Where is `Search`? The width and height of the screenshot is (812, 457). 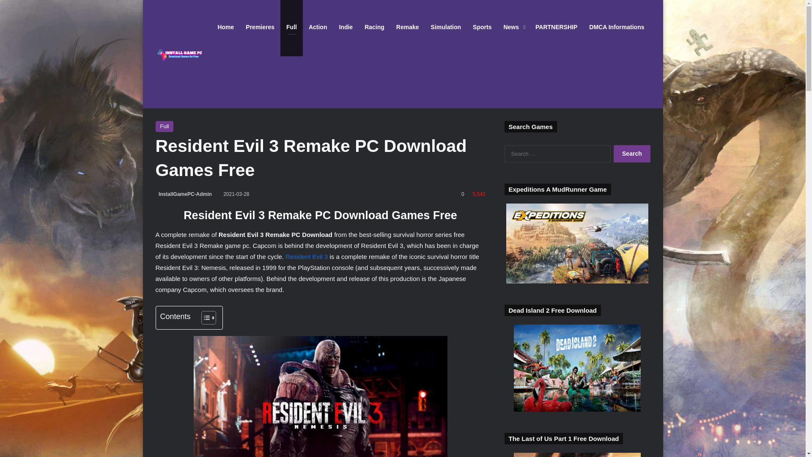
Search is located at coordinates (632, 154).